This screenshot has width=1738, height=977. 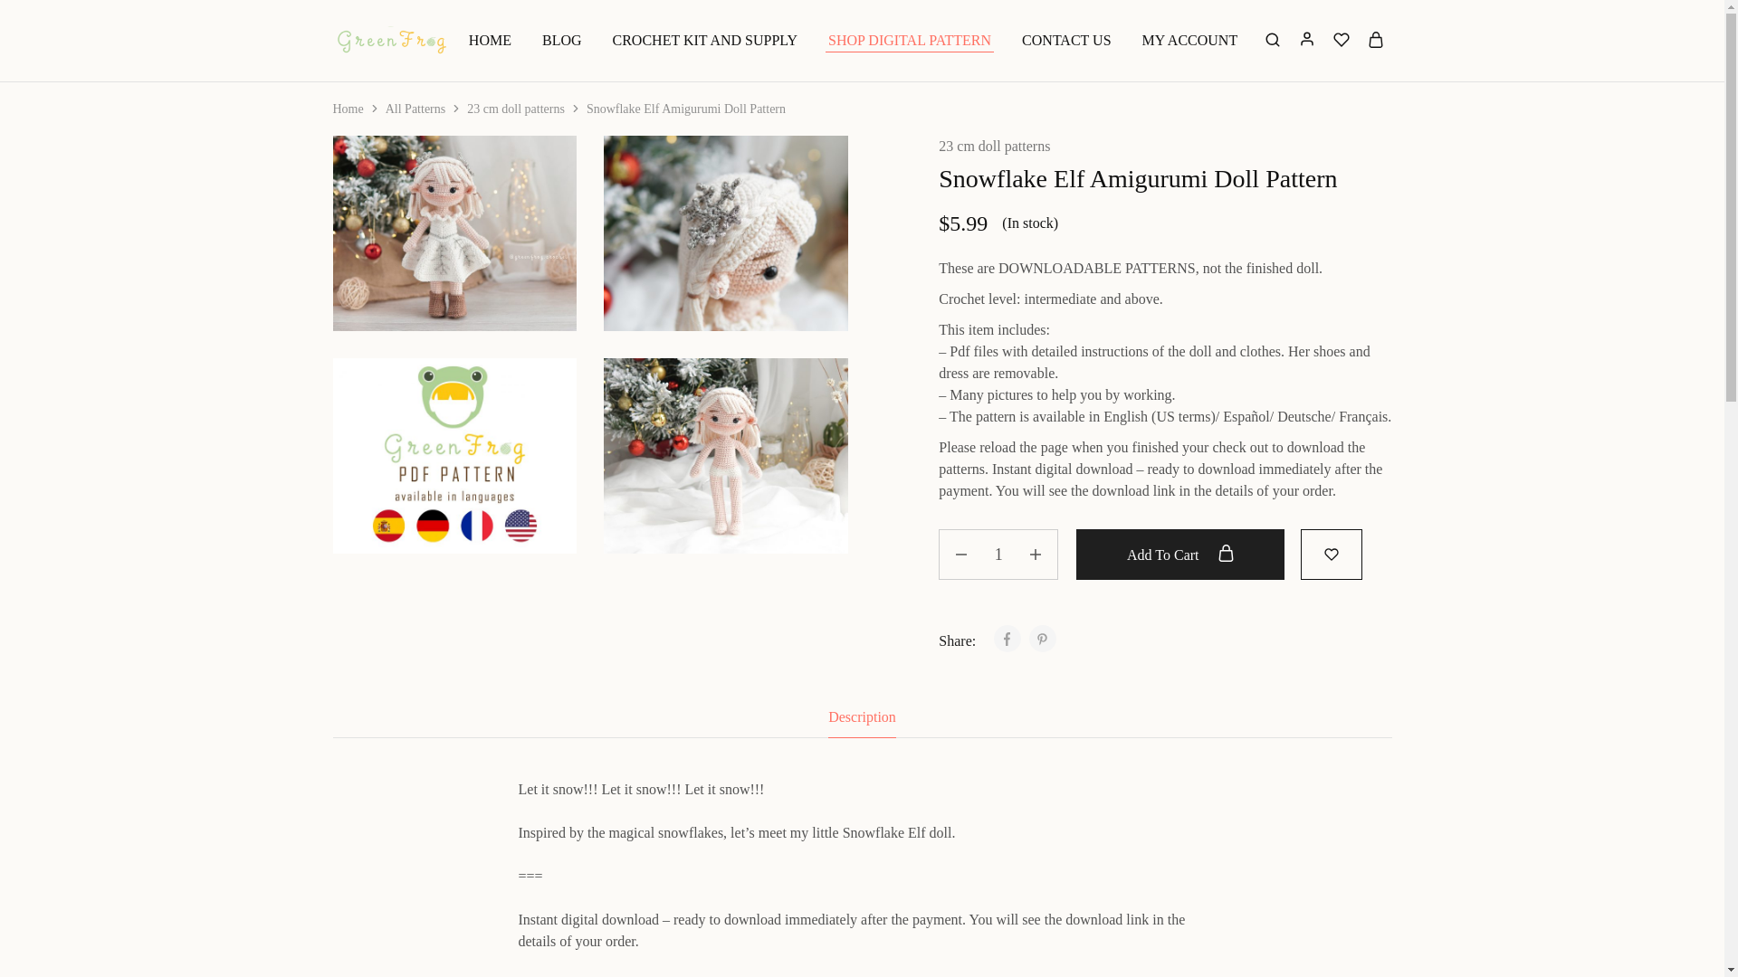 I want to click on amigurumi-doll-pattern-Christmas-elf-green-frog-crochet, so click(x=725, y=456).